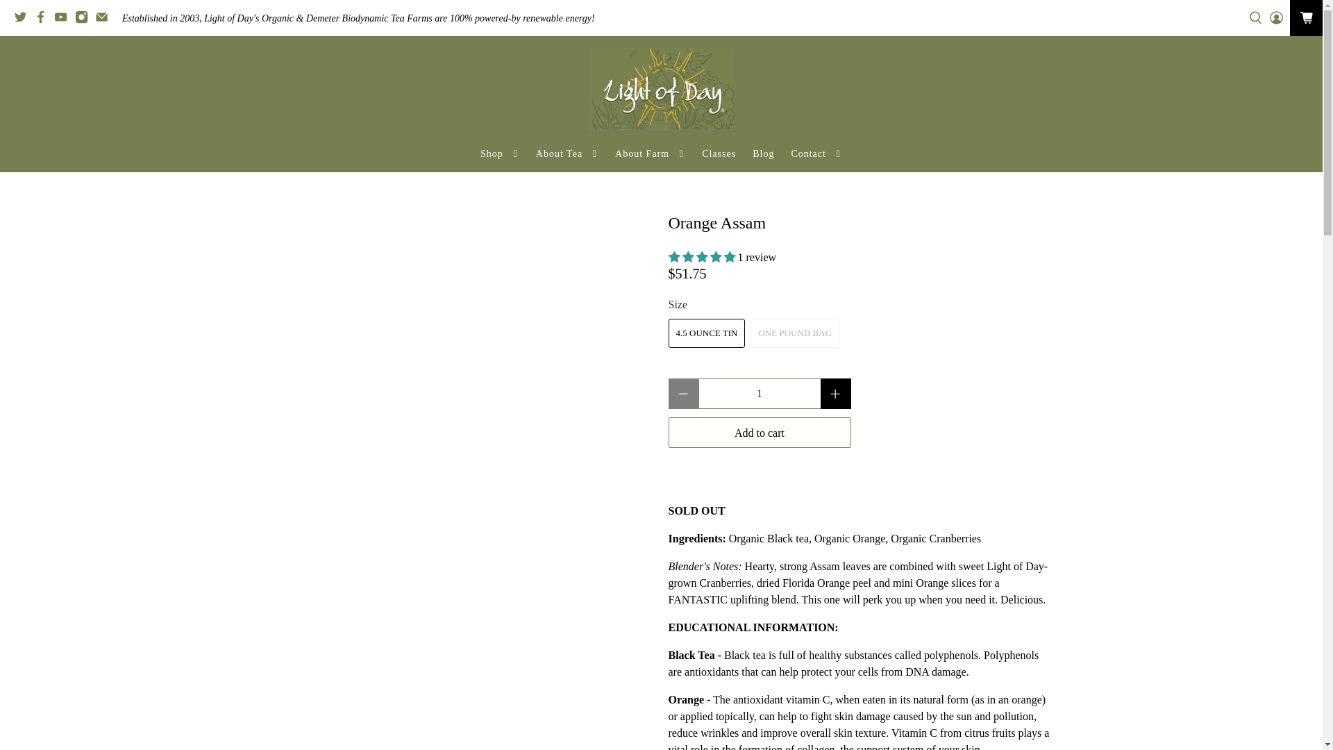 Image resolution: width=1333 pixels, height=750 pixels. I want to click on Light of Day Organics on Instagram, so click(85, 20).